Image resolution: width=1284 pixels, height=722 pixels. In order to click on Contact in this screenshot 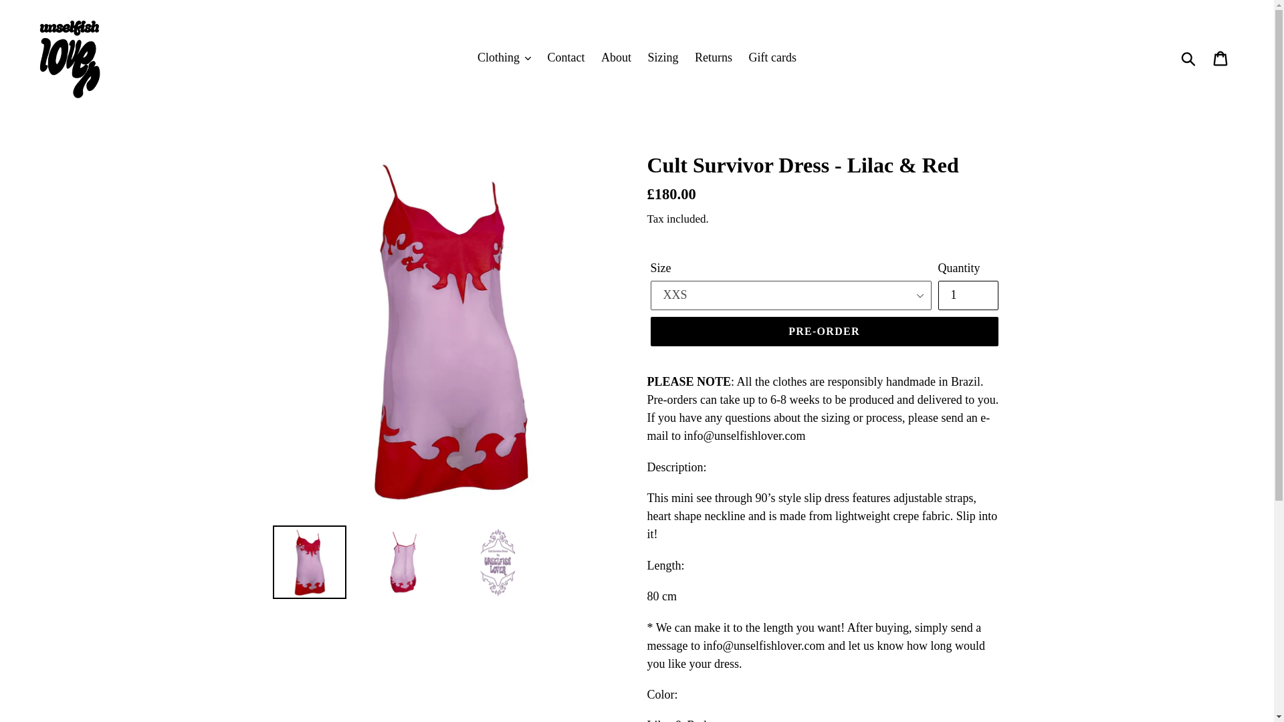, I will do `click(566, 57)`.